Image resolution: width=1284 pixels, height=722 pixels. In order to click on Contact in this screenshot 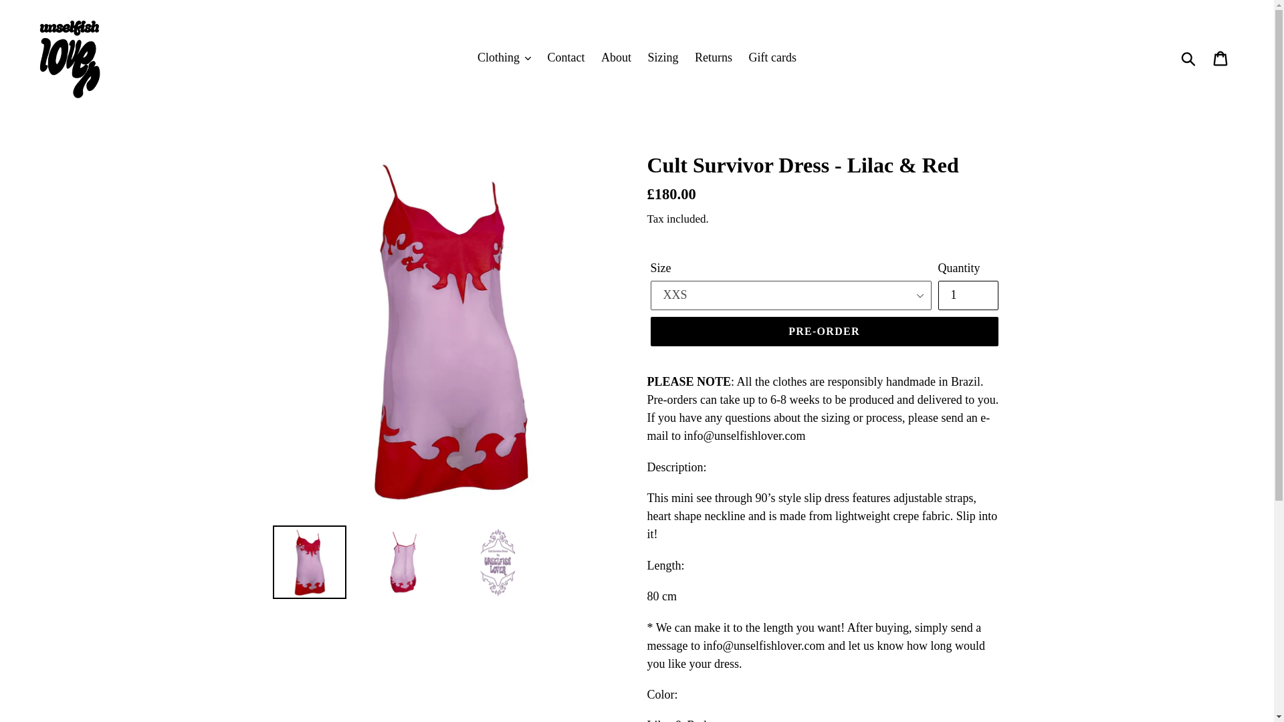, I will do `click(566, 57)`.